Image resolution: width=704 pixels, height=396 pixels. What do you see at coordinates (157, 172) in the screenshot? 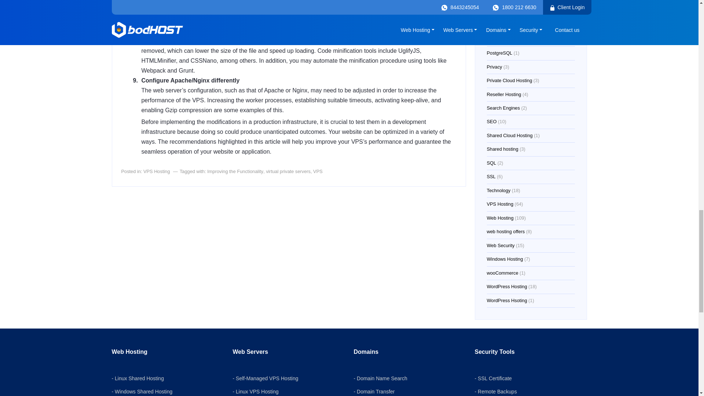
I see `VPS Hosting` at bounding box center [157, 172].